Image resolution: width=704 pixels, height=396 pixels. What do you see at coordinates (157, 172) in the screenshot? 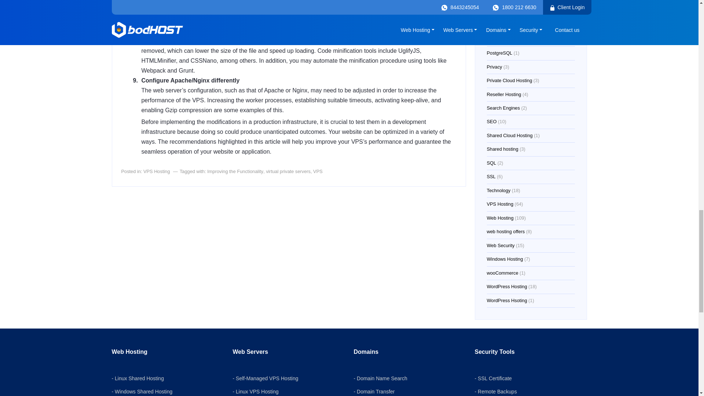
I see `VPS Hosting` at bounding box center [157, 172].